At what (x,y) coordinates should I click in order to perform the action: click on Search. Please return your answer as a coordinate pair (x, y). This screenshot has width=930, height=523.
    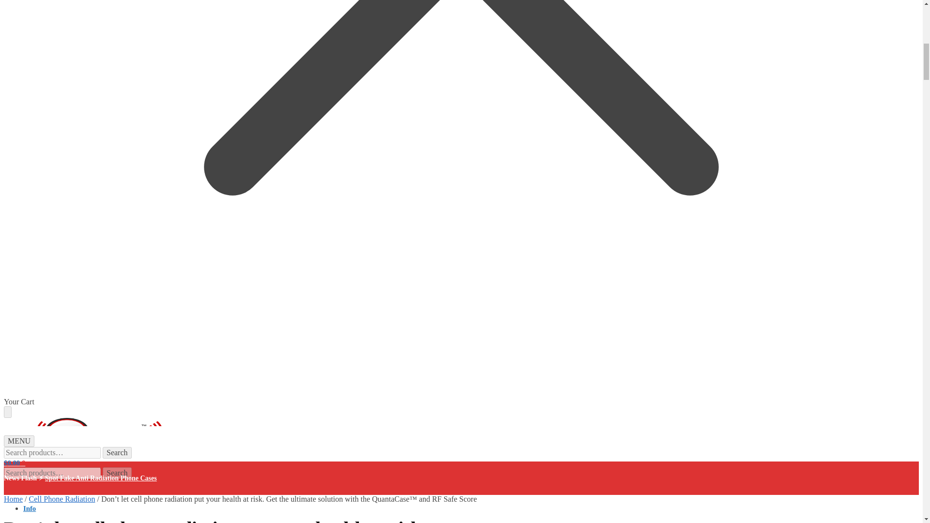
    Looking at the image, I should click on (117, 453).